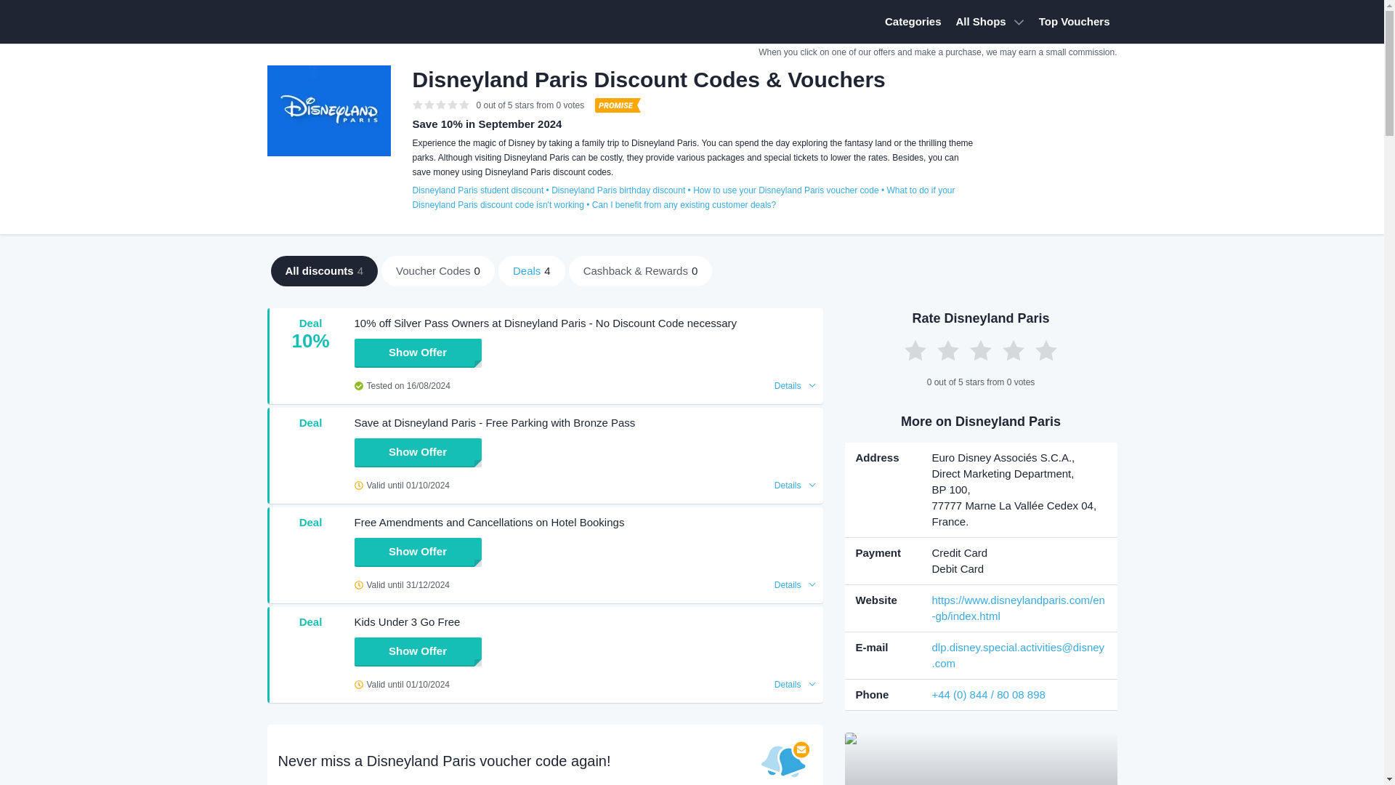 The width and height of the screenshot is (1395, 785). What do you see at coordinates (683, 205) in the screenshot?
I see `Can I benefit from any existing customer deals?` at bounding box center [683, 205].